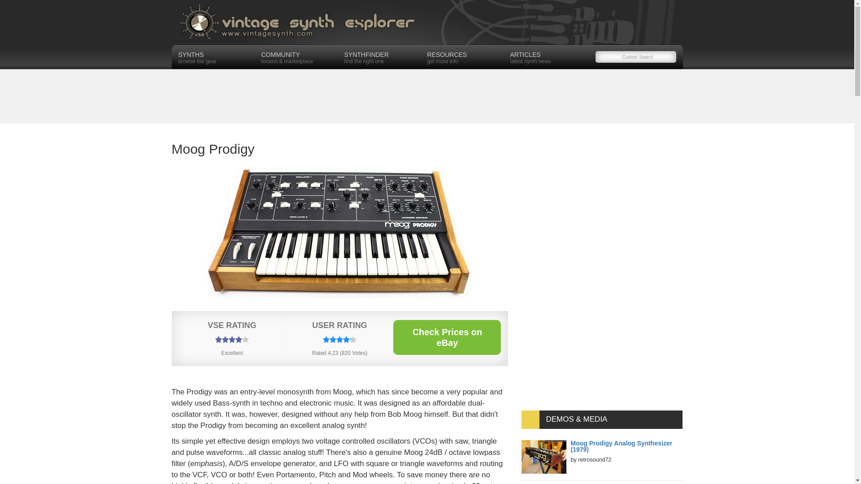 This screenshot has width=861, height=484. I want to click on Check Prices on eBay, so click(464, 57).